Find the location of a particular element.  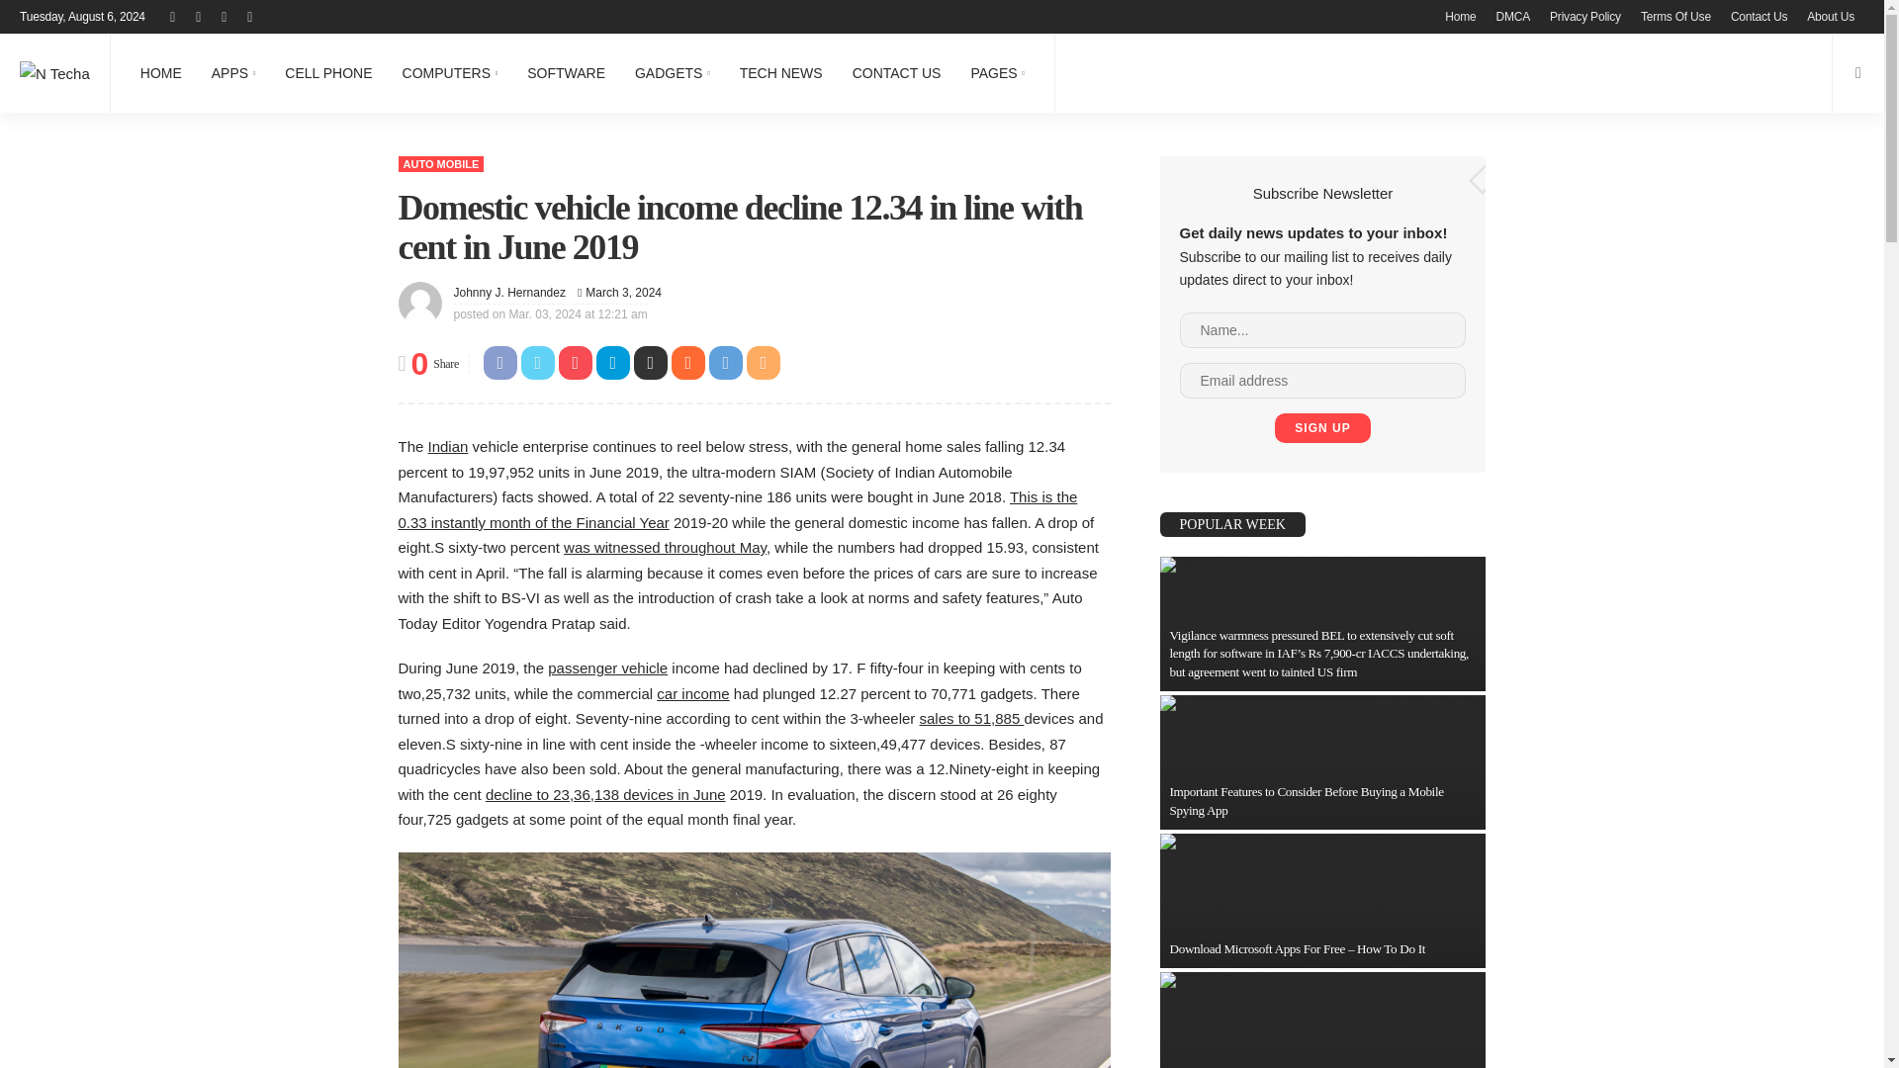

Sign up is located at coordinates (1321, 427).